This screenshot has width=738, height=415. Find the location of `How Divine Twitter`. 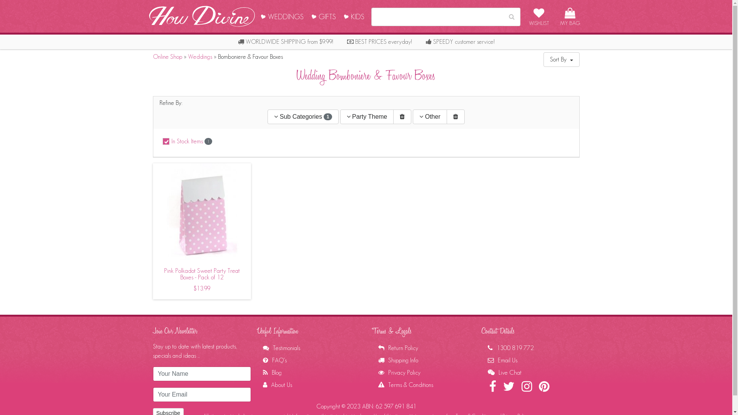

How Divine Twitter is located at coordinates (510, 389).